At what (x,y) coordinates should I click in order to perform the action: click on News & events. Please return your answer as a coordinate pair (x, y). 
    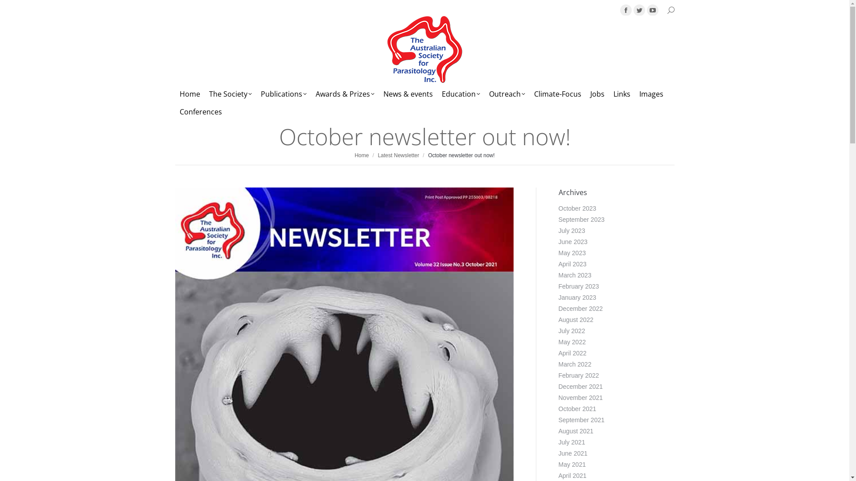
    Looking at the image, I should click on (408, 94).